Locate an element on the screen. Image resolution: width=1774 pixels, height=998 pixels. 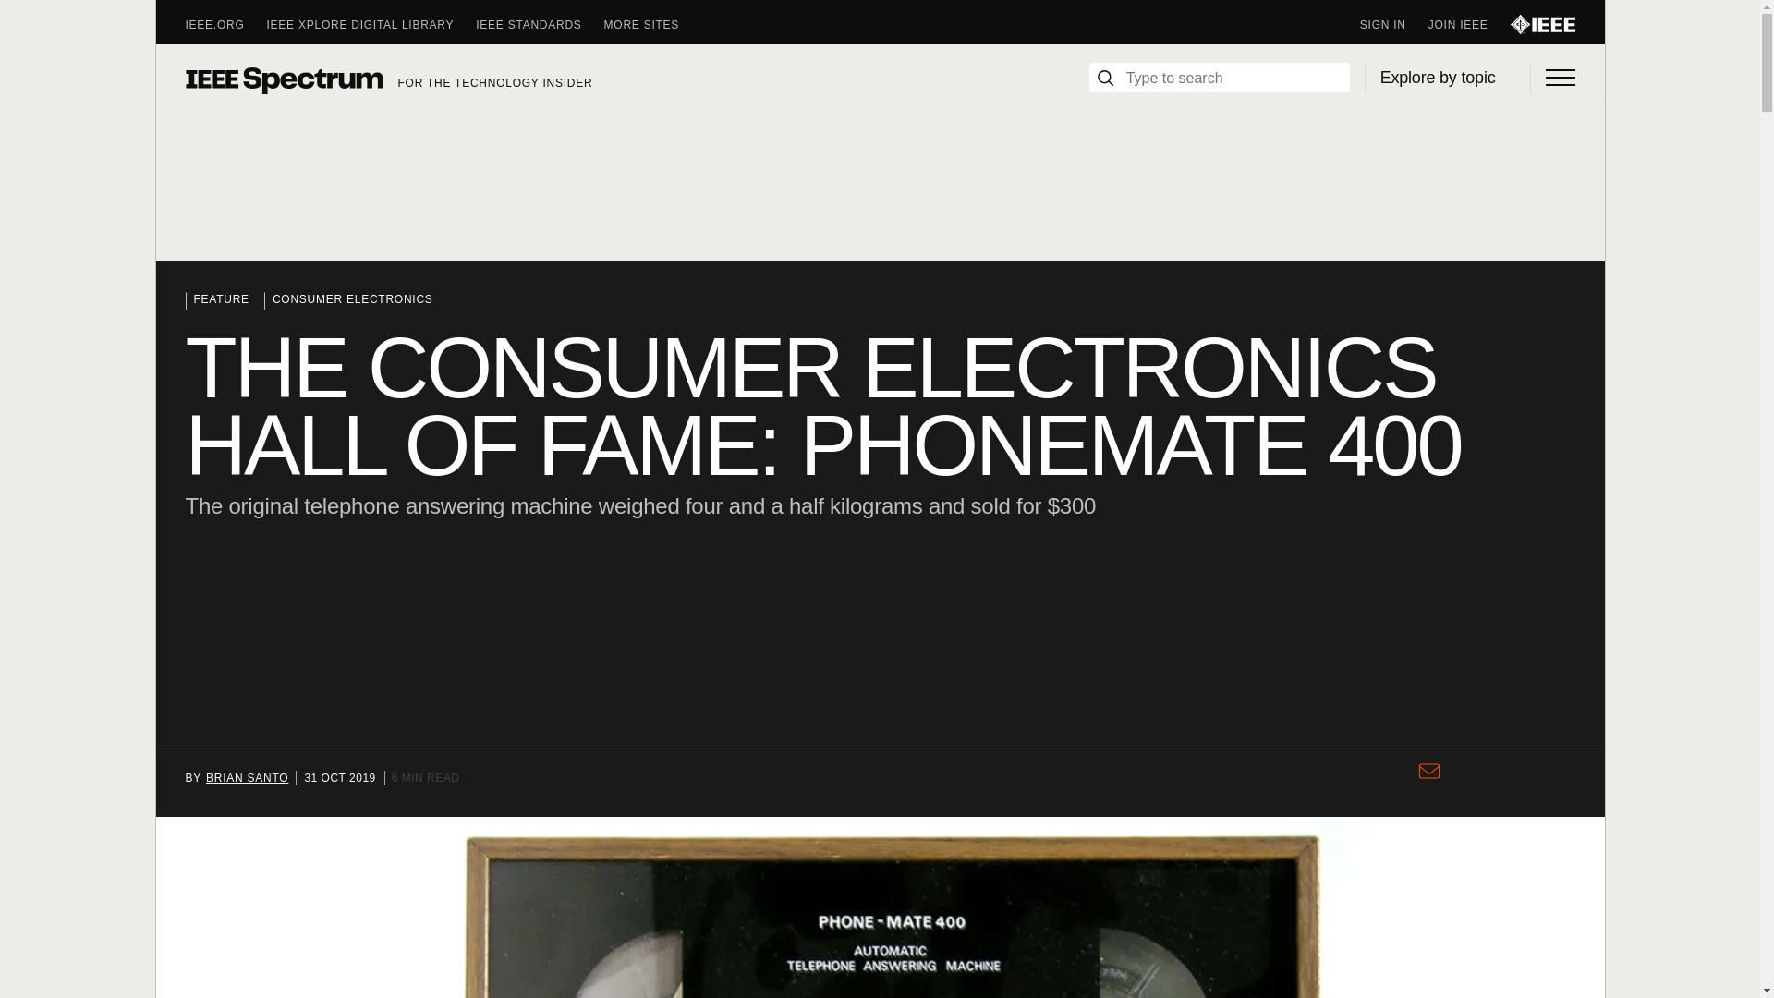
IEEE XPLORE DIGITAL LIBRARY is located at coordinates (371, 24).